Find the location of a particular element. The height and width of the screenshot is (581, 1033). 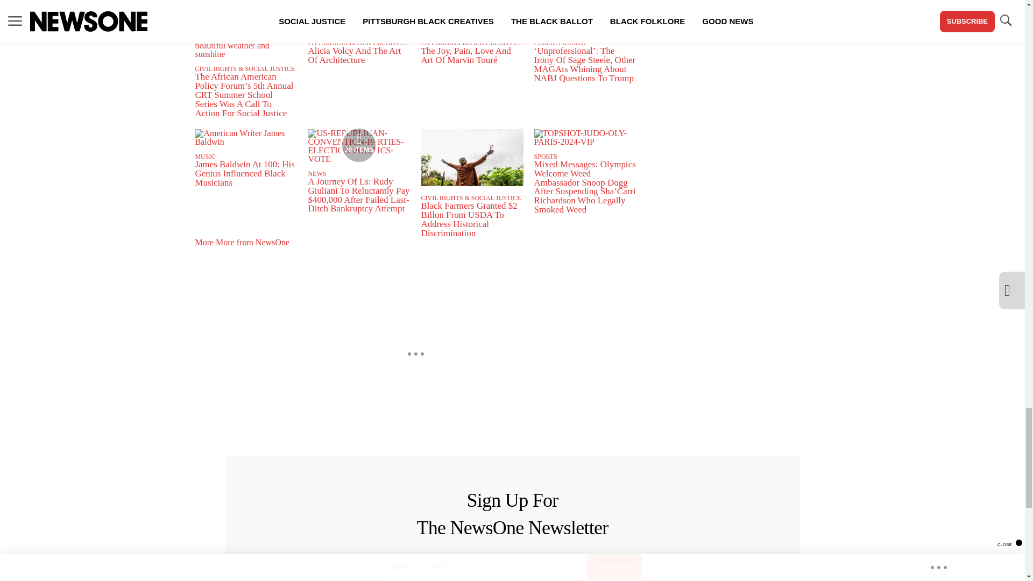

PITTSBURGH BLACK CREATIVES is located at coordinates (357, 43).